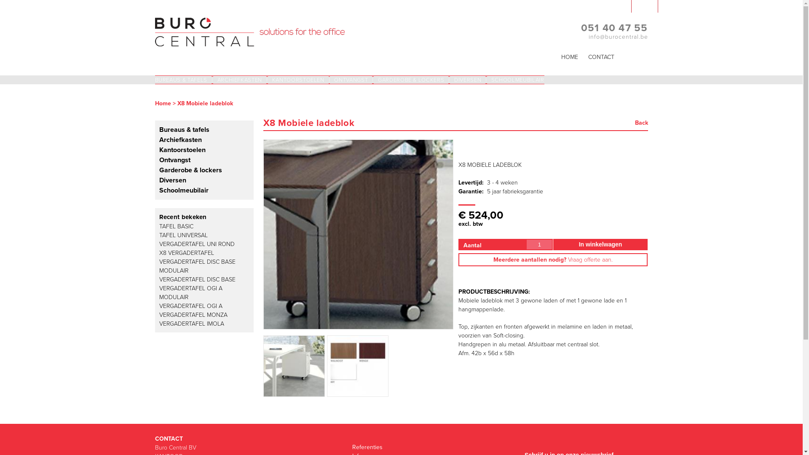 The image size is (809, 455). What do you see at coordinates (412, 80) in the screenshot?
I see `GARDEROBE & LOCKERS` at bounding box center [412, 80].